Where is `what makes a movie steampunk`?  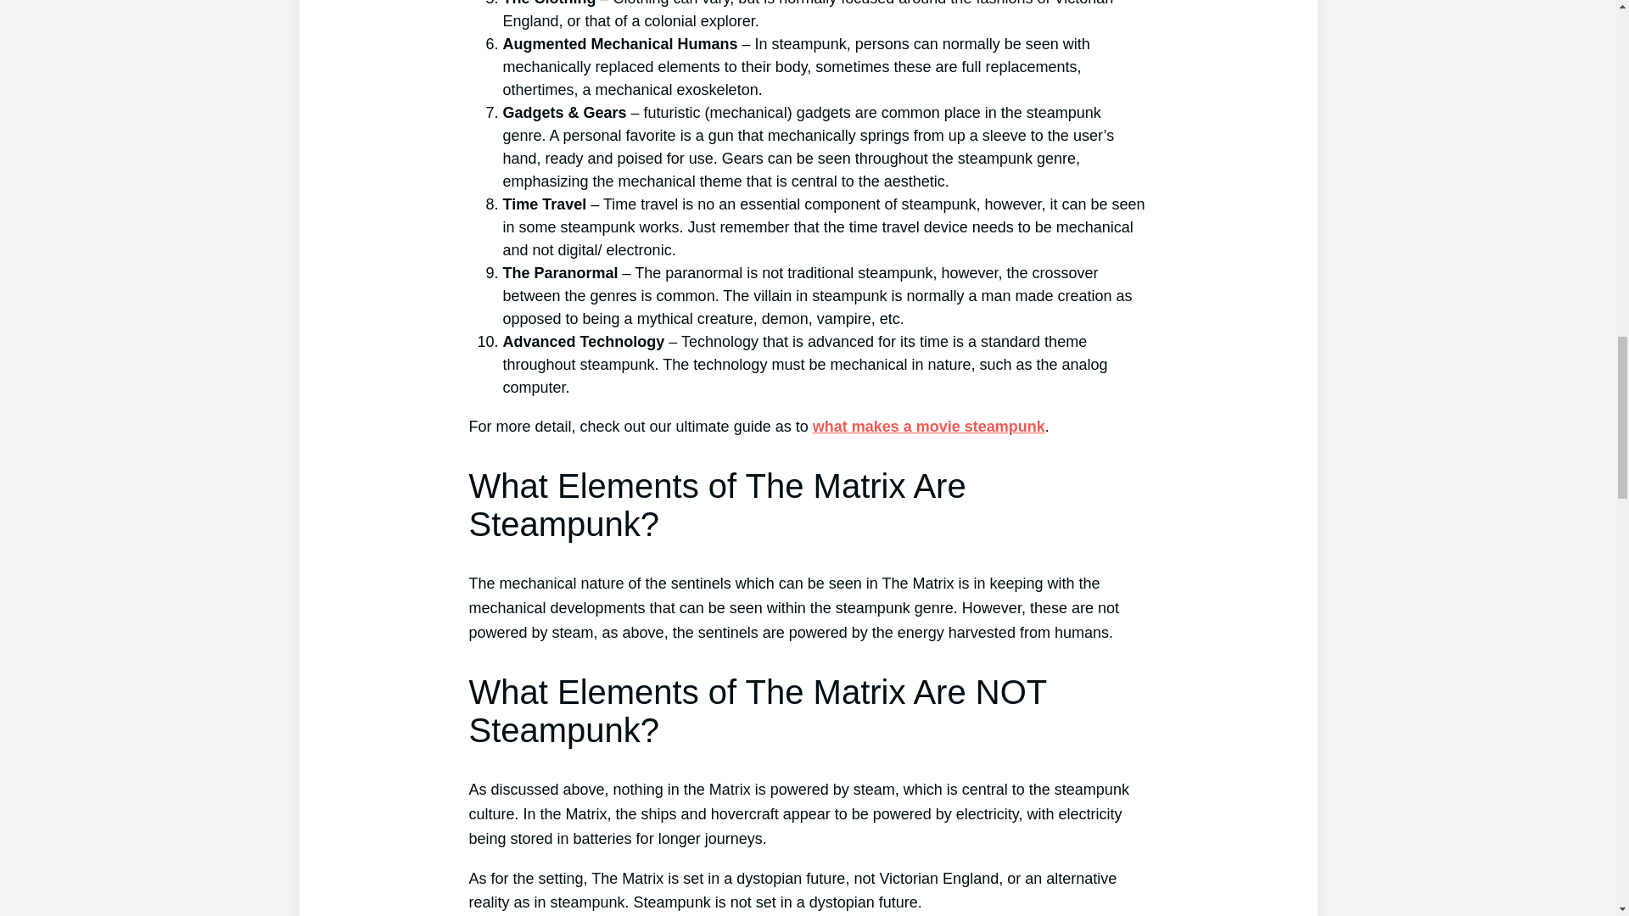
what makes a movie steampunk is located at coordinates (929, 426).